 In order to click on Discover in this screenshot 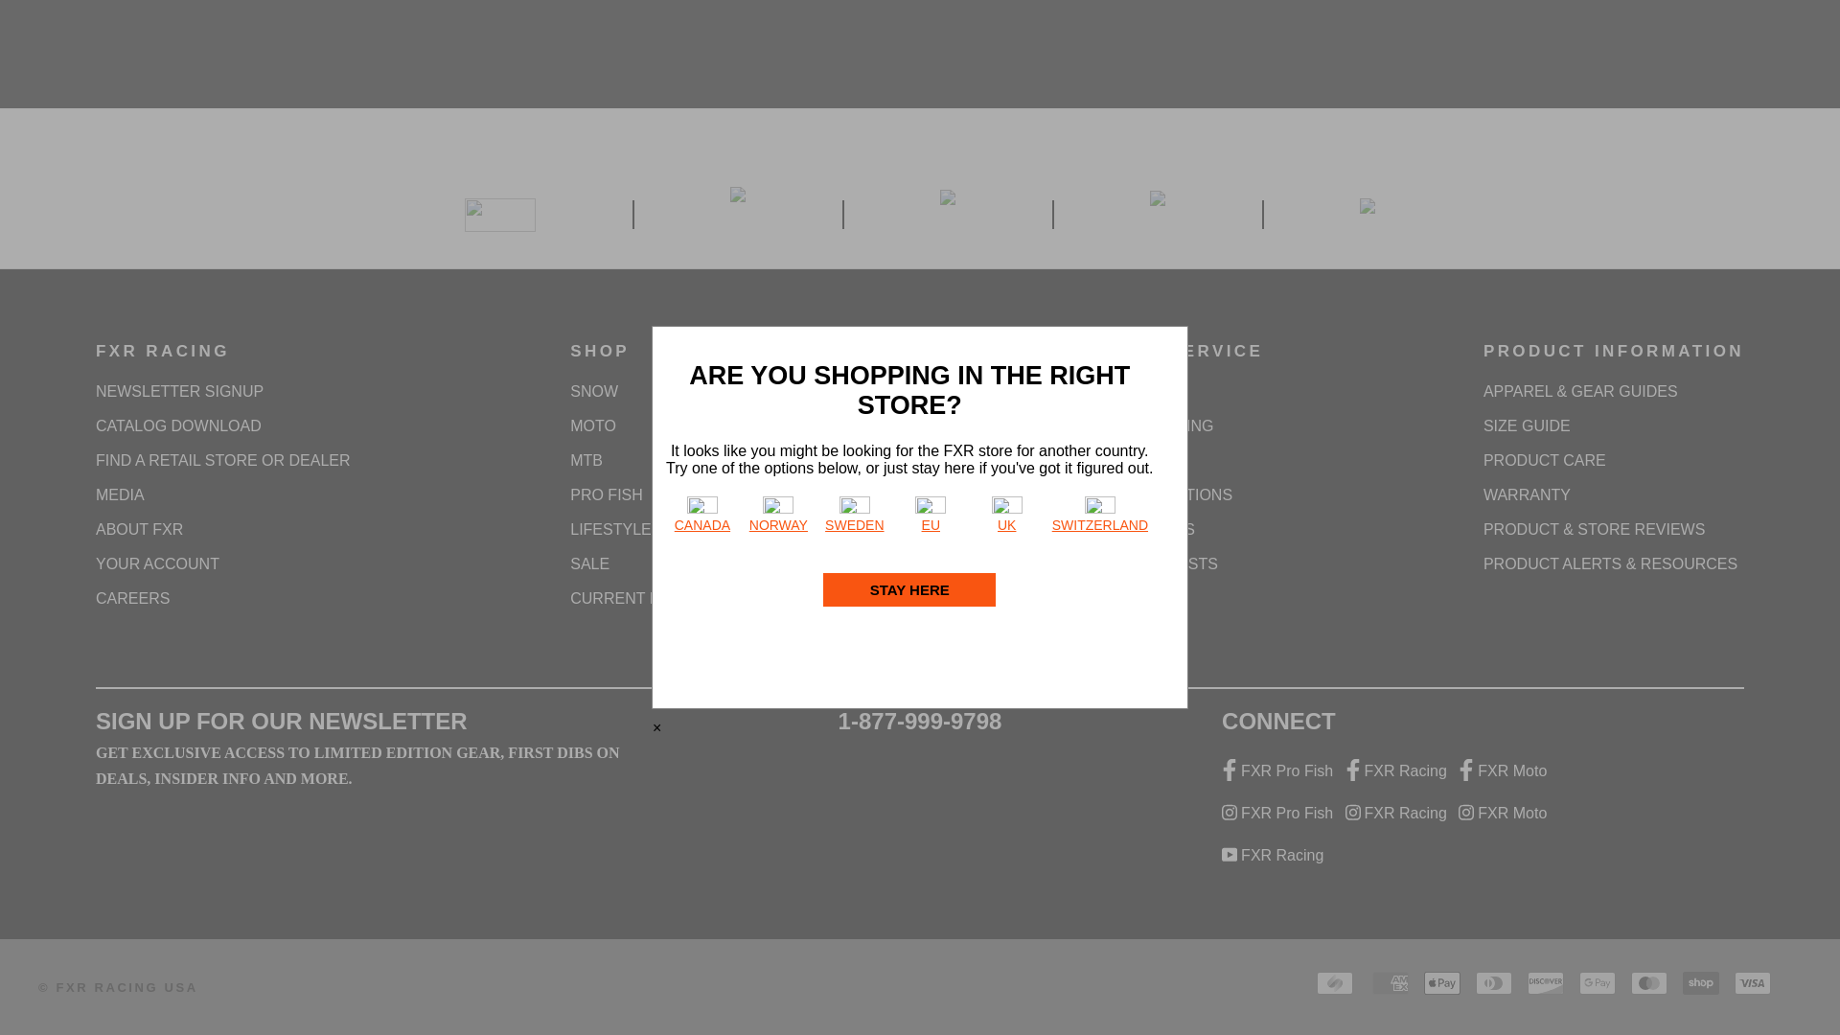, I will do `click(1545, 983)`.